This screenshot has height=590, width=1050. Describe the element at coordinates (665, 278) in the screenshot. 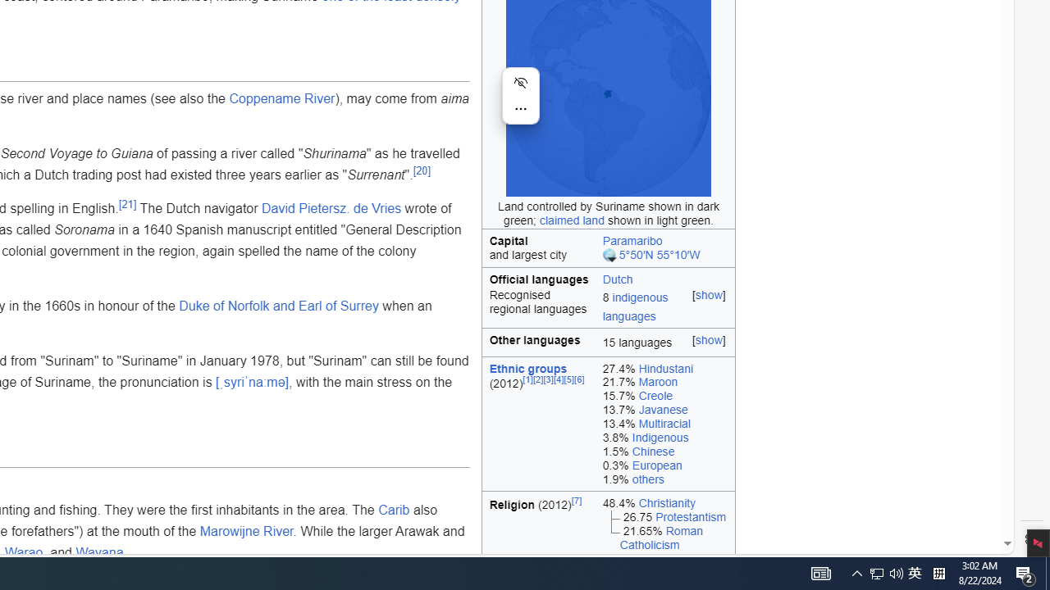

I see `Dutch` at that location.